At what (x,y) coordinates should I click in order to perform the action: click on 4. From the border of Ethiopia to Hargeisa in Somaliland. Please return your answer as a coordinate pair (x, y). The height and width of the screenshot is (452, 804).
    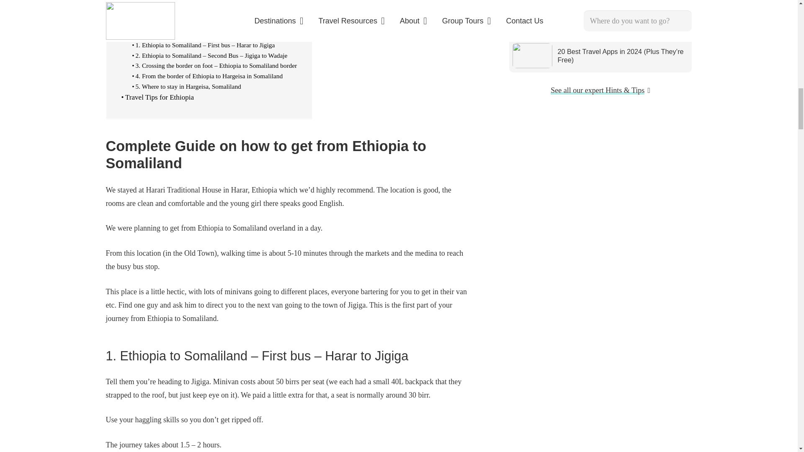
    Looking at the image, I should click on (207, 76).